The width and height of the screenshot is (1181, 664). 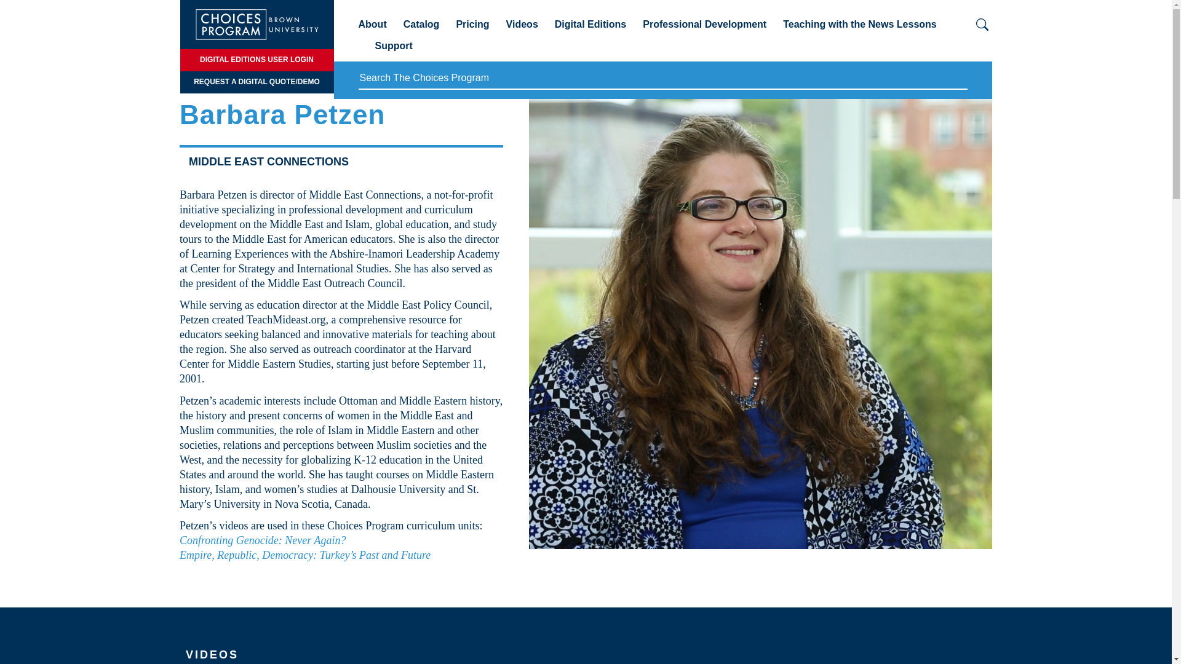 I want to click on Videos, so click(x=522, y=29).